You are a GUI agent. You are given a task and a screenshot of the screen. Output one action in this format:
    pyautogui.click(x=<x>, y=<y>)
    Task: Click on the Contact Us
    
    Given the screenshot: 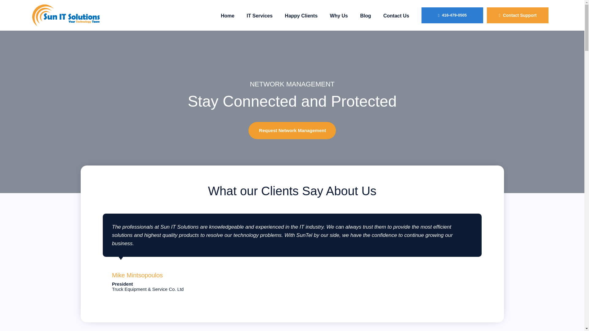 What is the action you would take?
    pyautogui.click(x=396, y=16)
    